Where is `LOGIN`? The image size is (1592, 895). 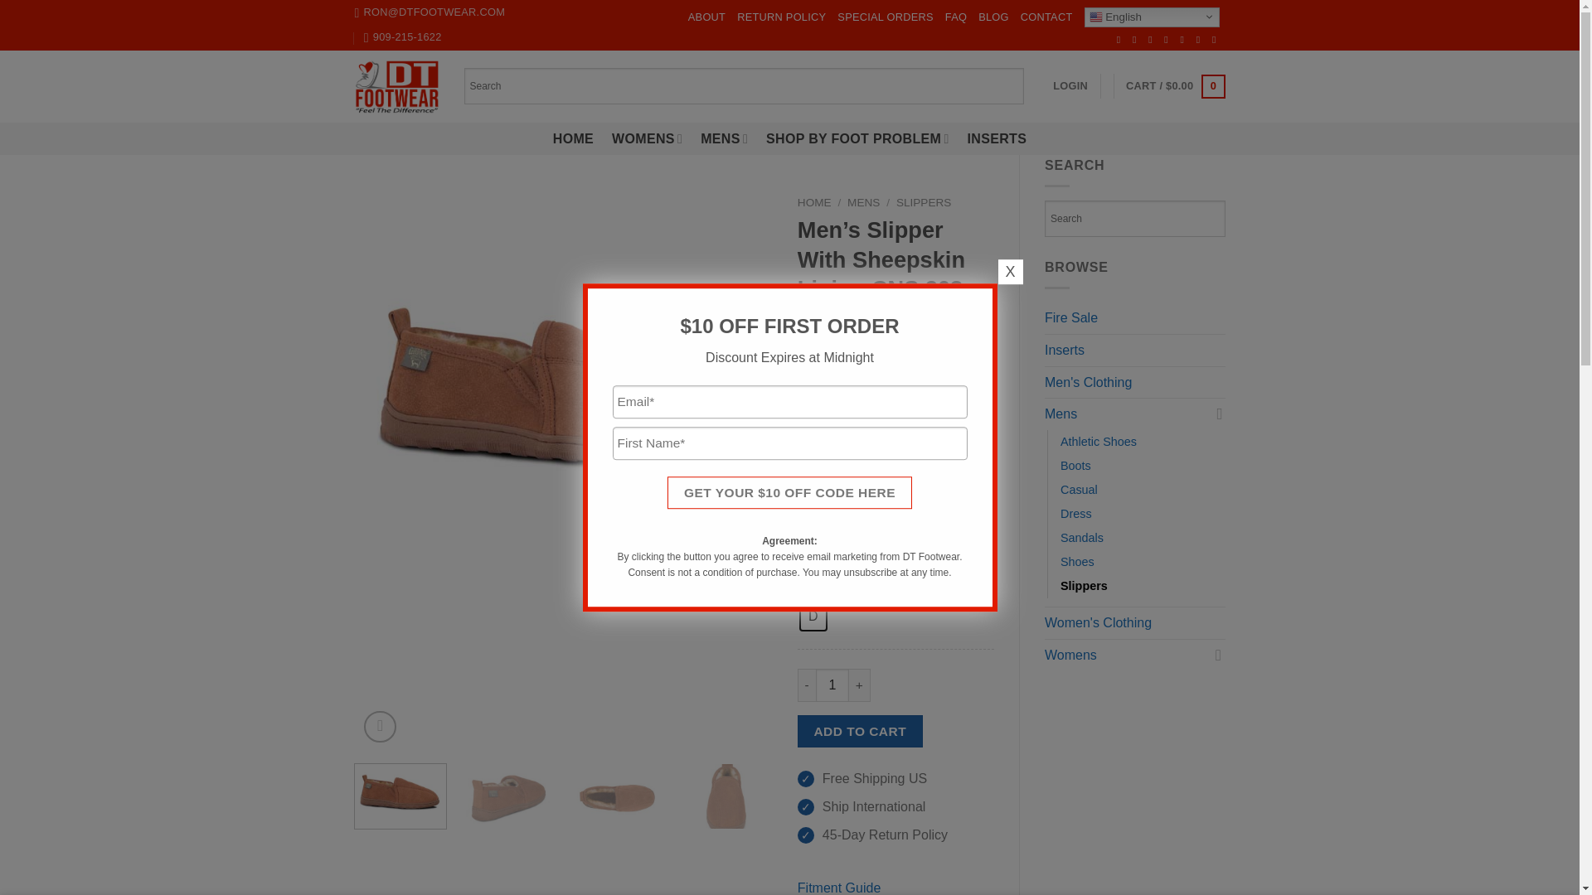
LOGIN is located at coordinates (1070, 86).